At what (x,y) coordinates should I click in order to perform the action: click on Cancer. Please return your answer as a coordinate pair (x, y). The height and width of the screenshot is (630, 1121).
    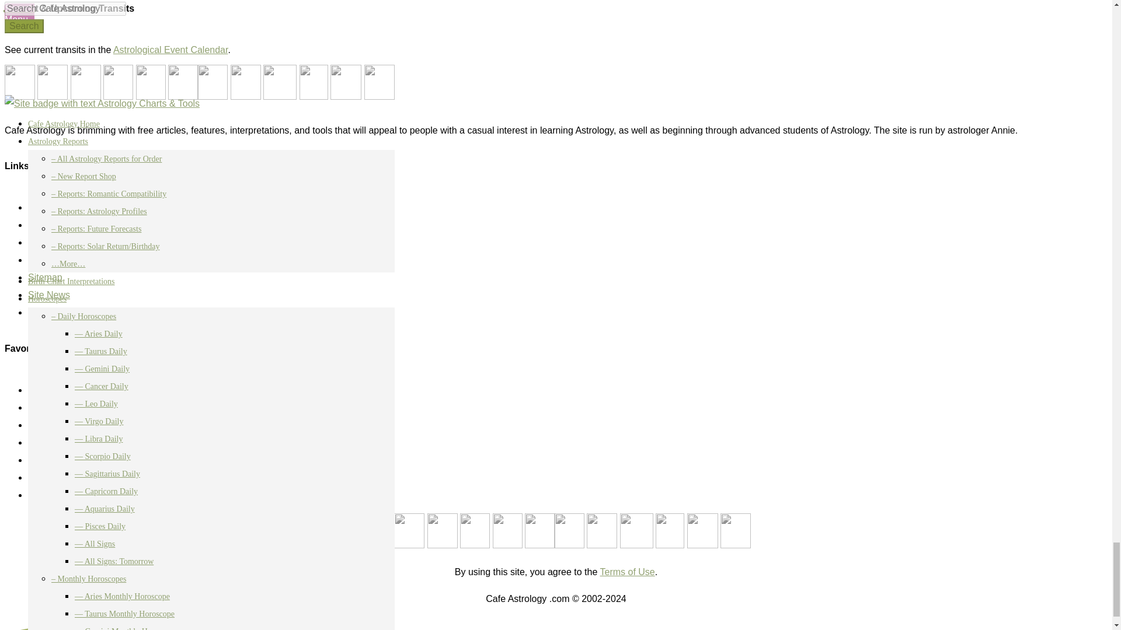
    Looking at the image, I should click on (475, 531).